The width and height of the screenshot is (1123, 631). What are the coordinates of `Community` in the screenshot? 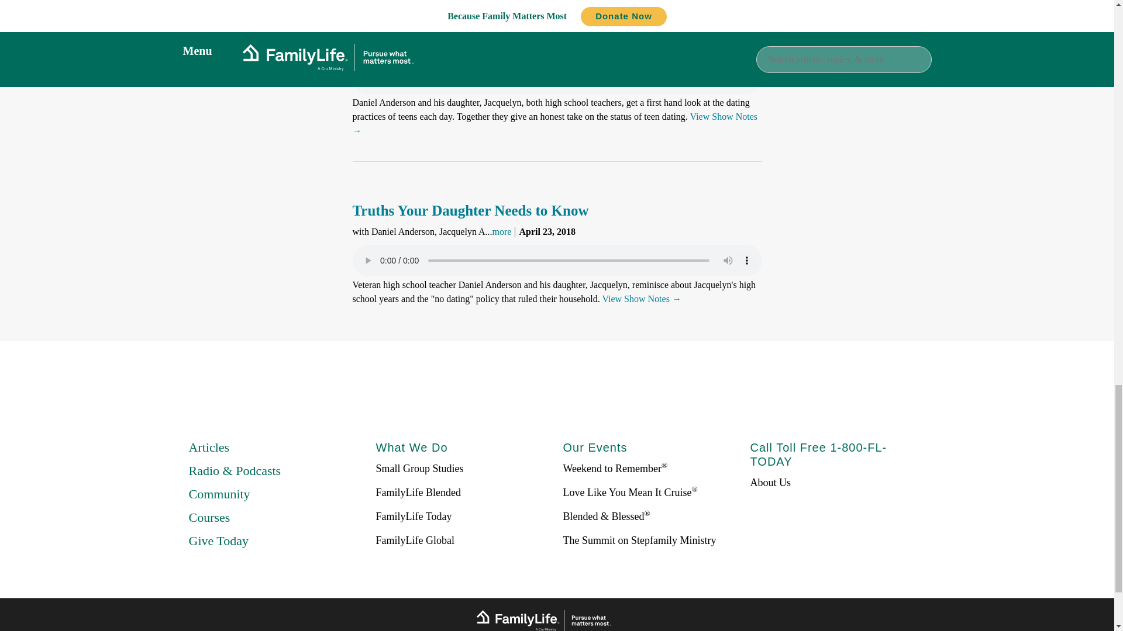 It's located at (219, 493).